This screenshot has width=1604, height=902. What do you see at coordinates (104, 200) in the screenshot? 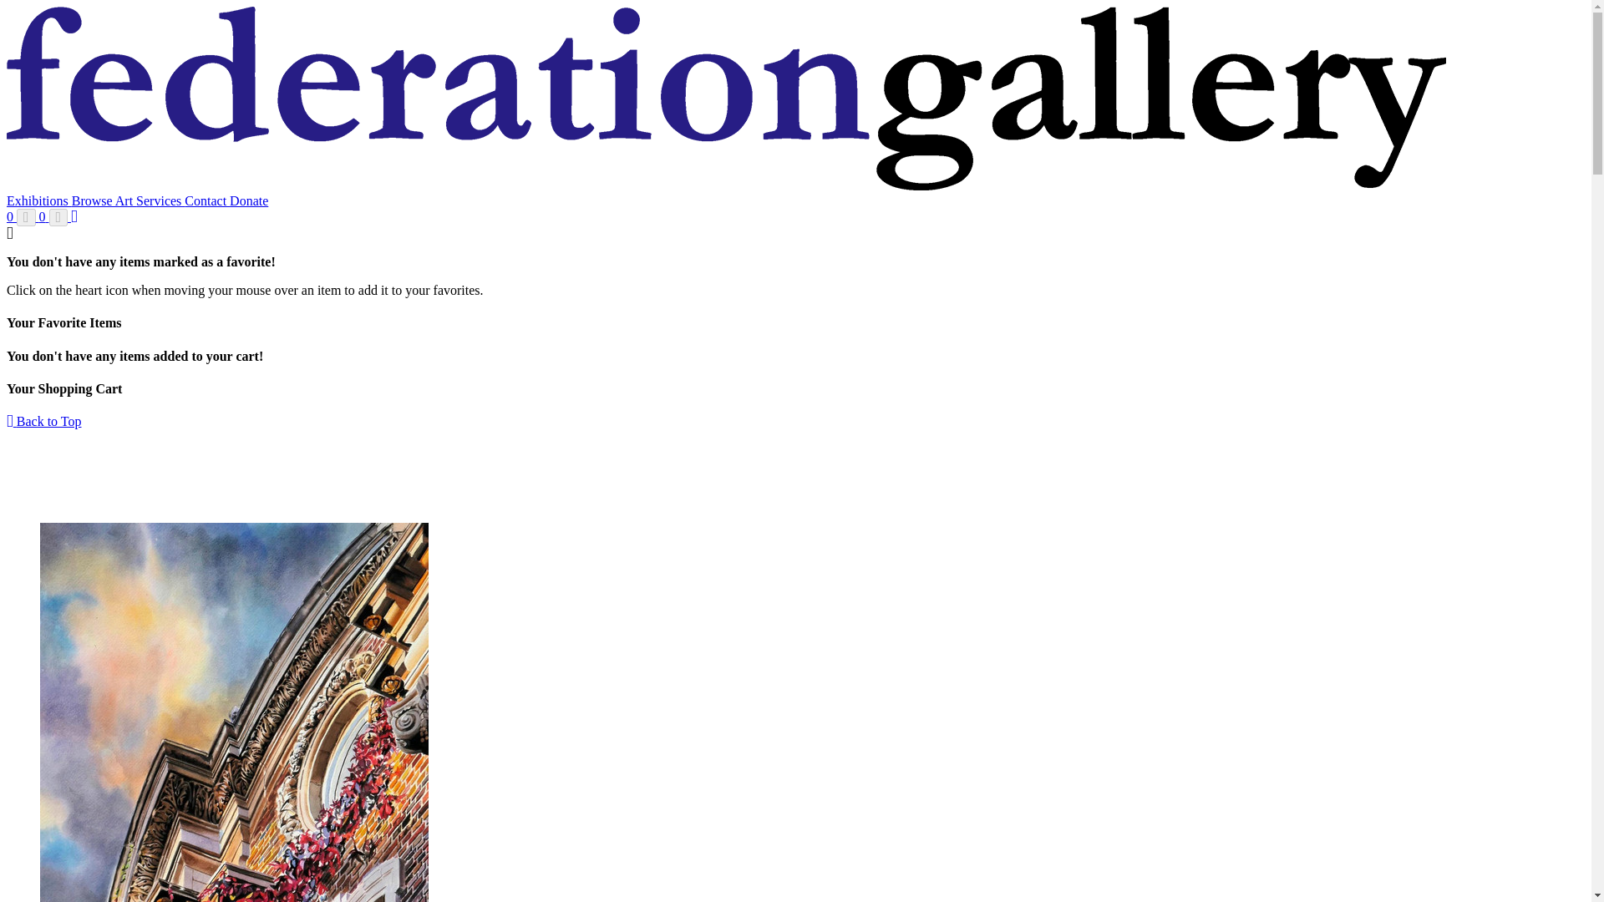
I see `Browse Art` at bounding box center [104, 200].